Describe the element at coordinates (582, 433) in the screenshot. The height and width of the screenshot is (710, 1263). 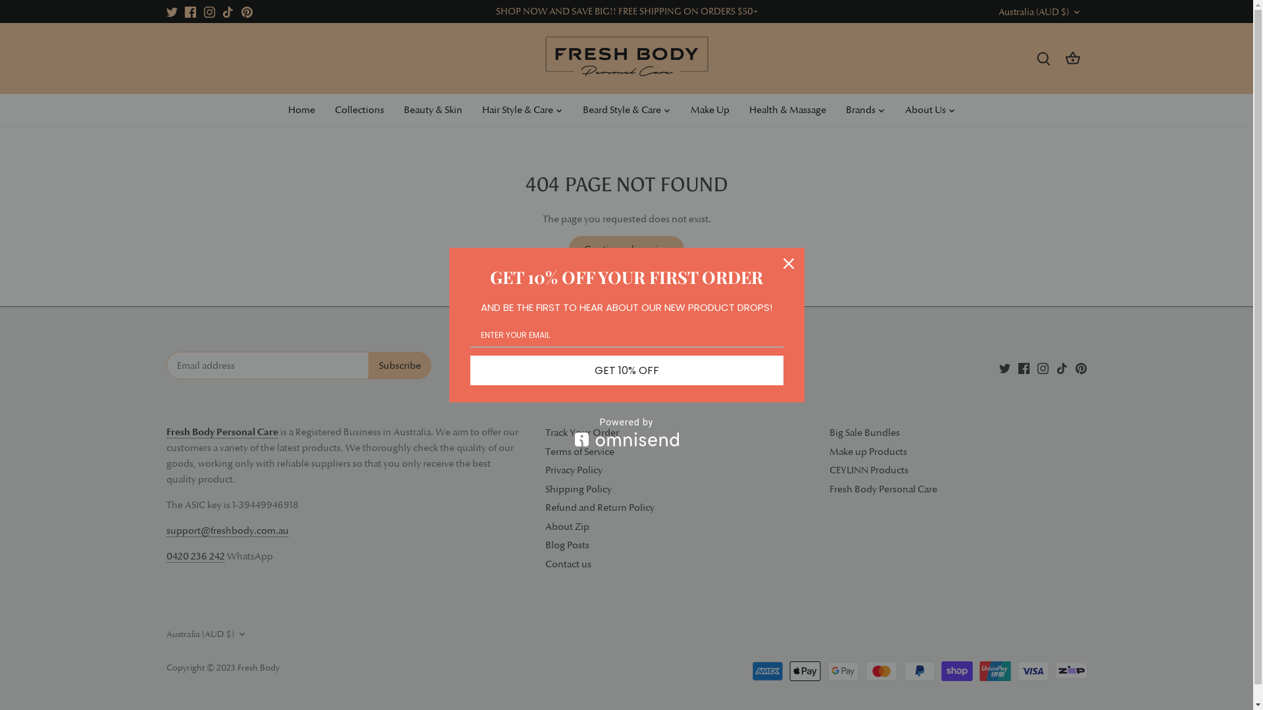
I see `Track Your Order` at that location.